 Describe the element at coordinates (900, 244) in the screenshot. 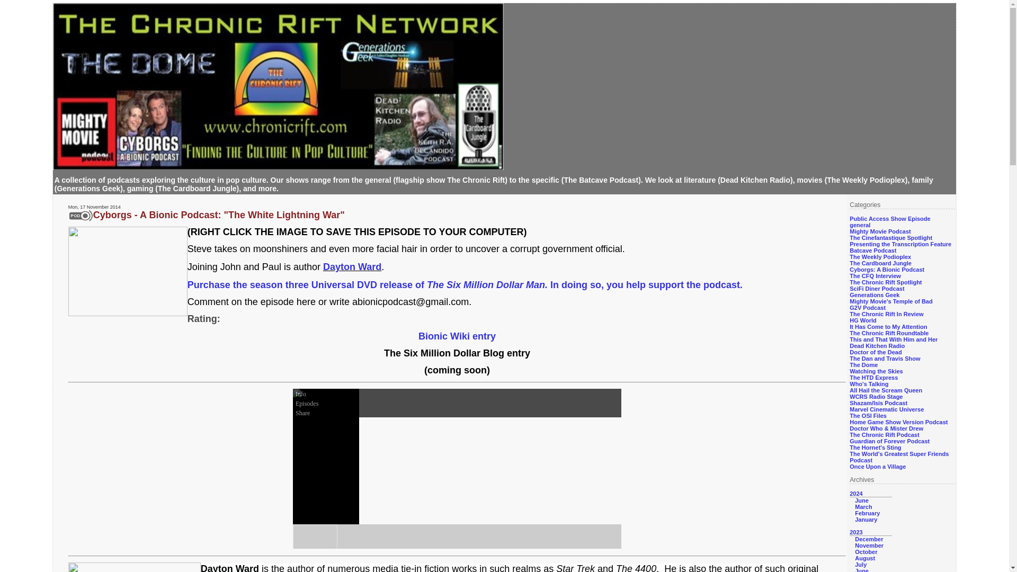

I see `Presenting the Transcription Feature` at that location.